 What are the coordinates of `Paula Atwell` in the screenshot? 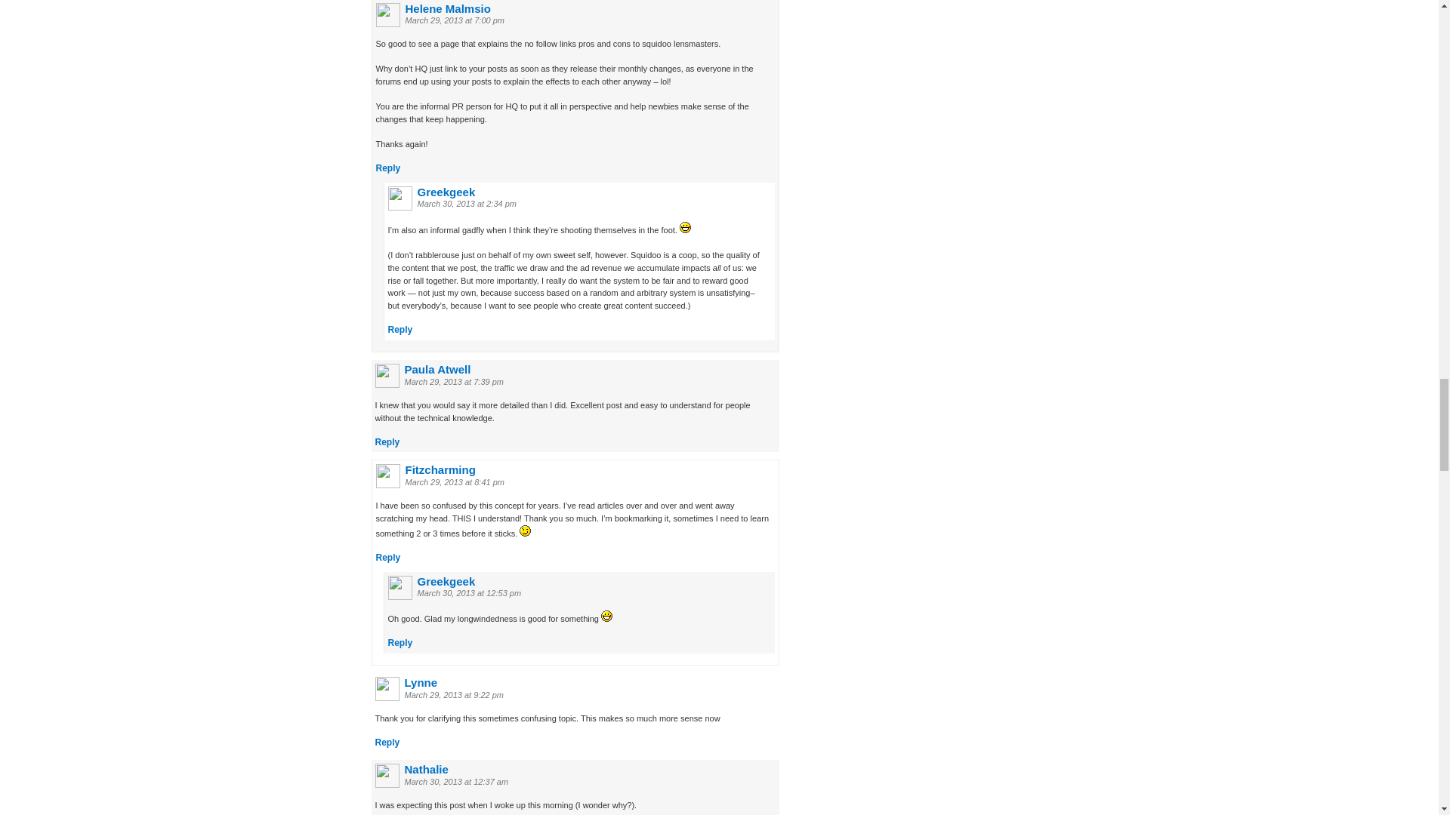 It's located at (438, 368).